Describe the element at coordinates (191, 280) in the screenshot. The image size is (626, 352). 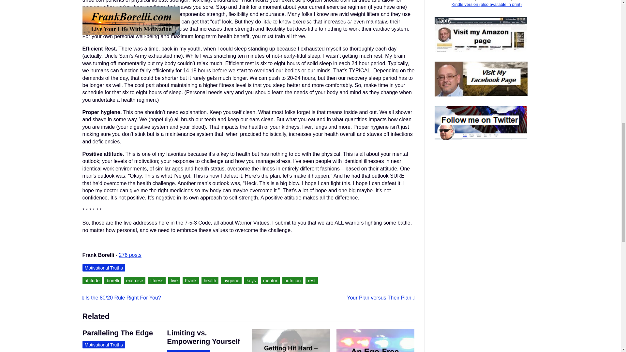
I see `Frank` at that location.